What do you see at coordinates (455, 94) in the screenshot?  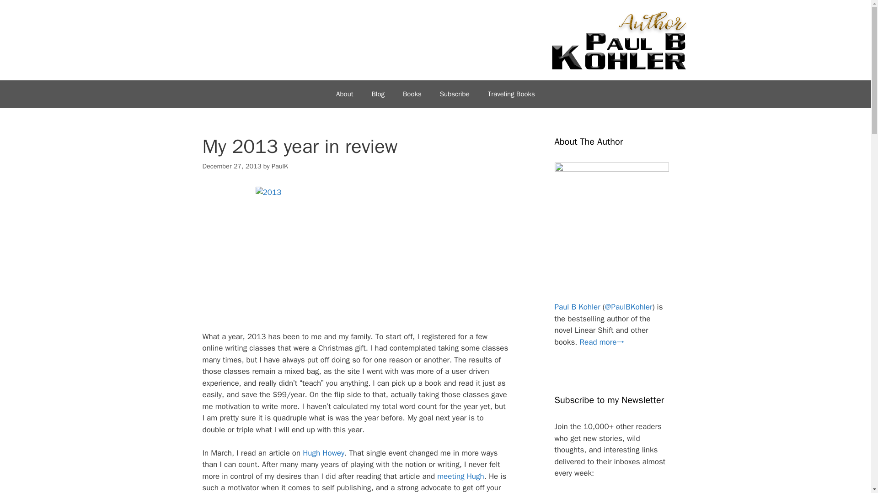 I see `Subscribe` at bounding box center [455, 94].